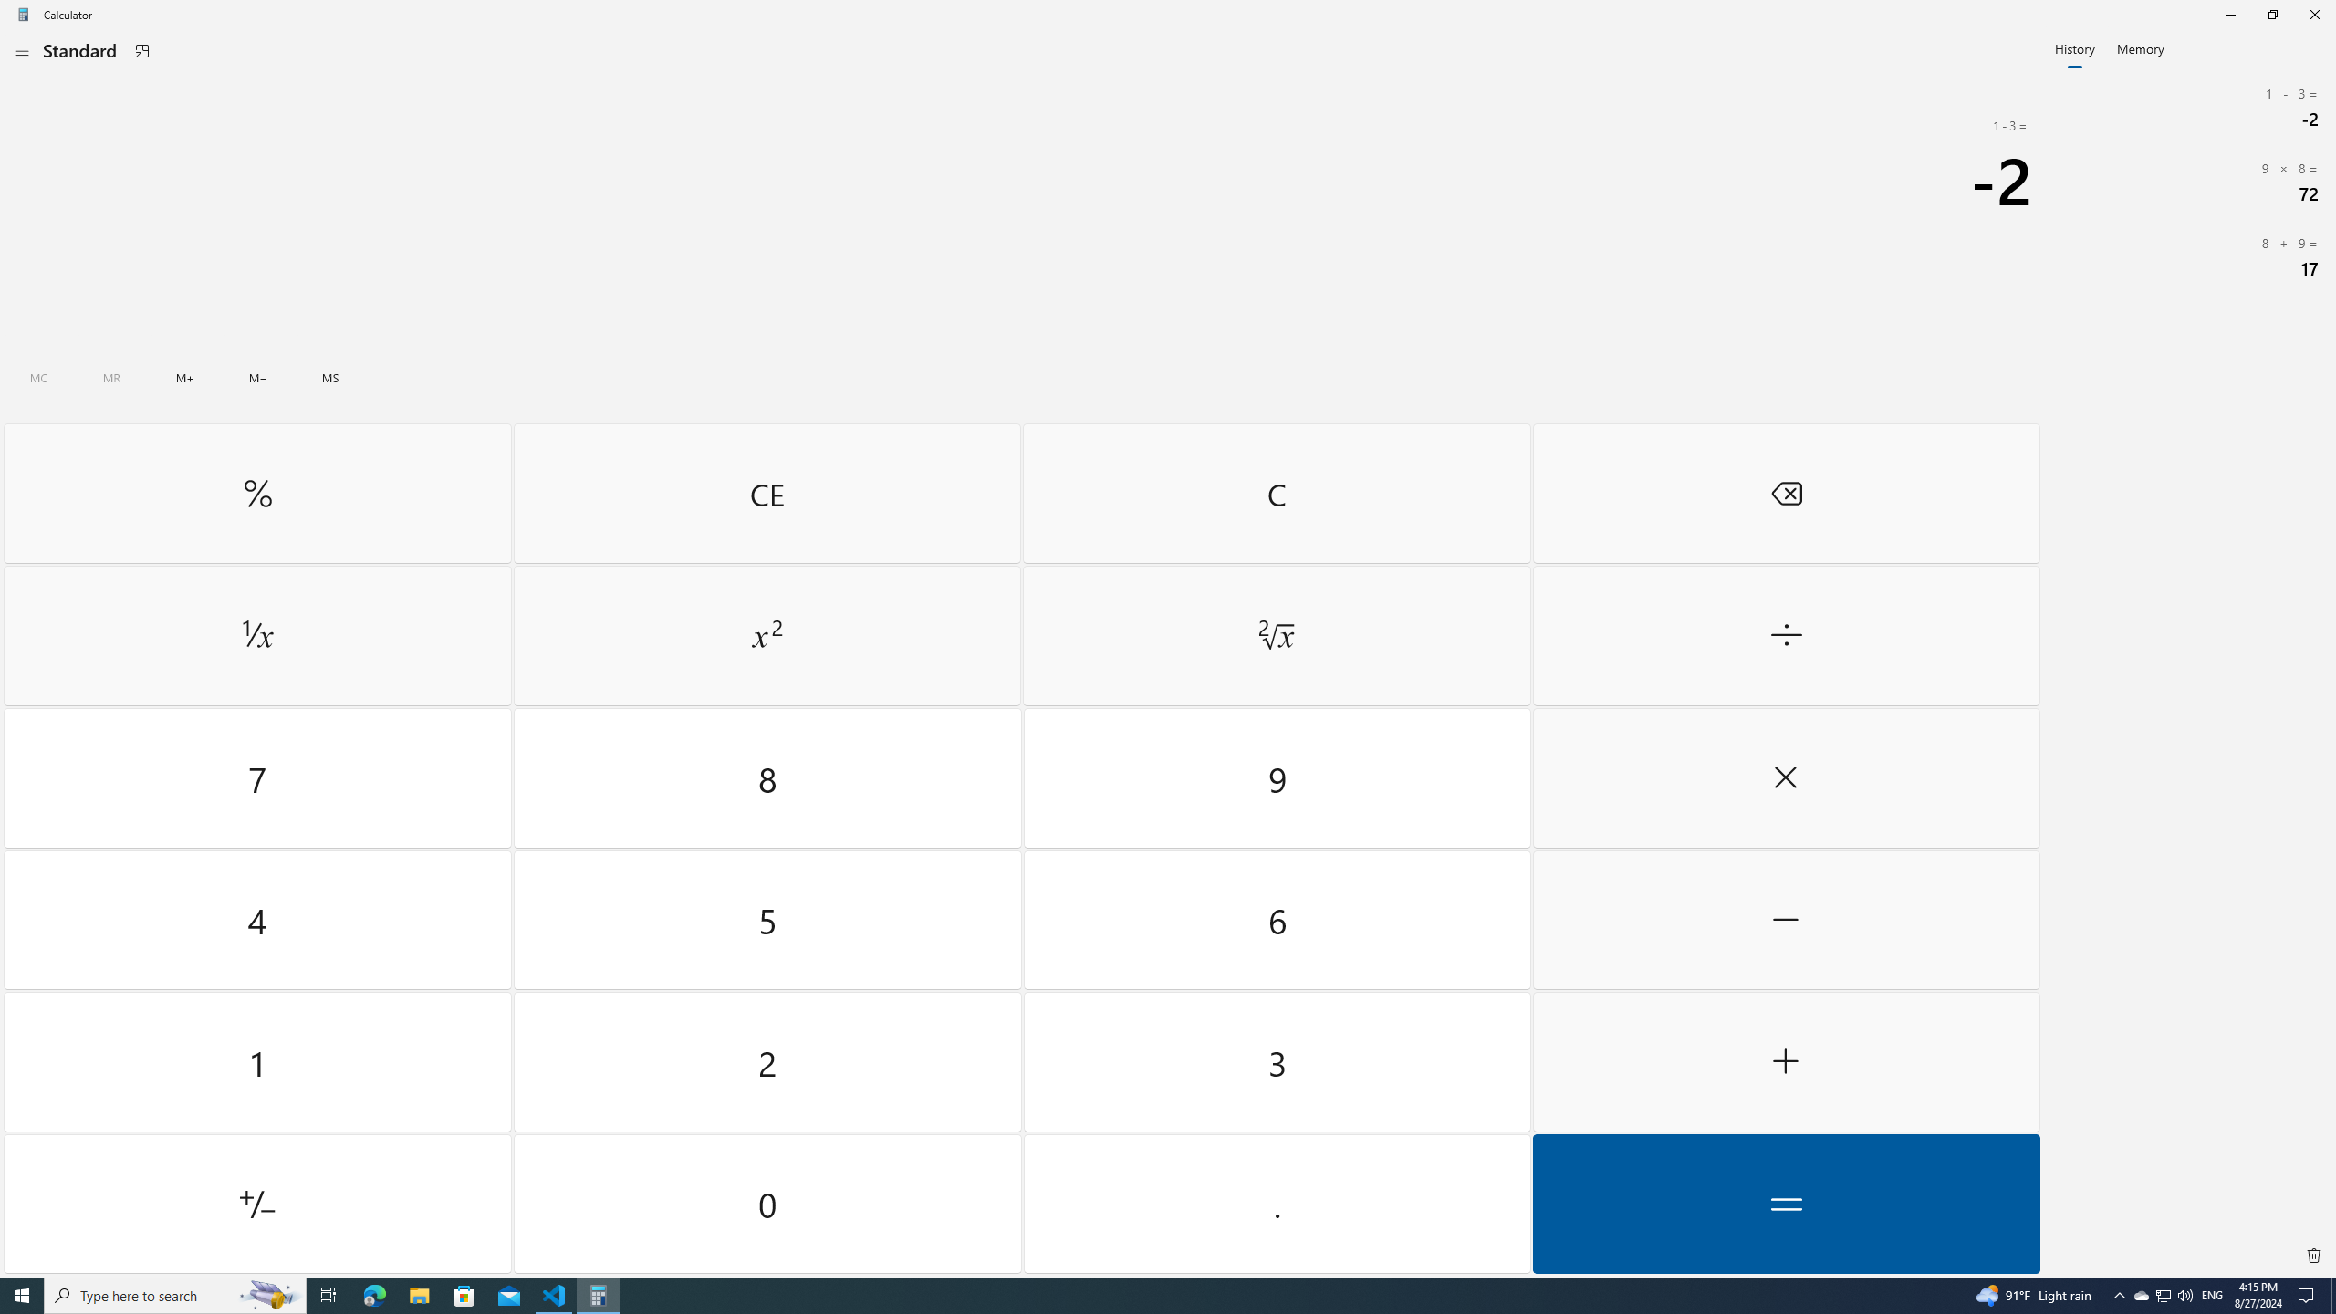  I want to click on Tray Input Indicator - English (United States), so click(2212, 1296).